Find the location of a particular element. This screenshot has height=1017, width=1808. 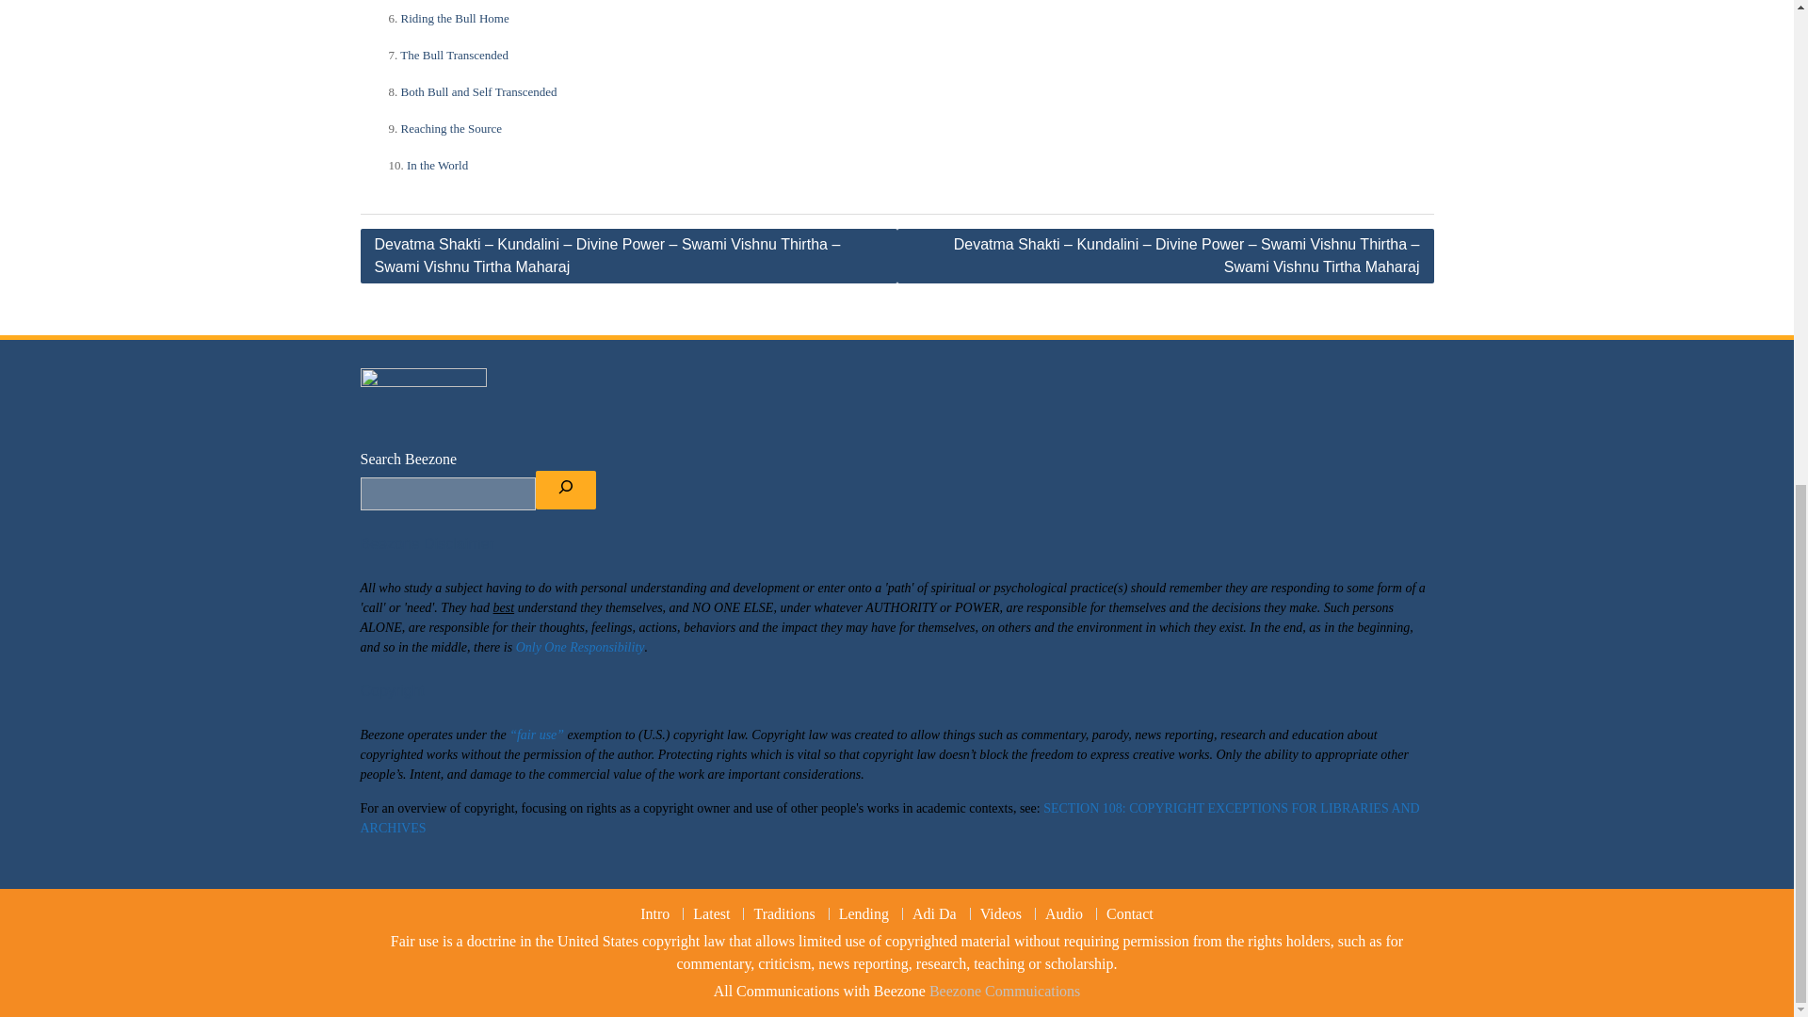

Intro is located at coordinates (783, 913).